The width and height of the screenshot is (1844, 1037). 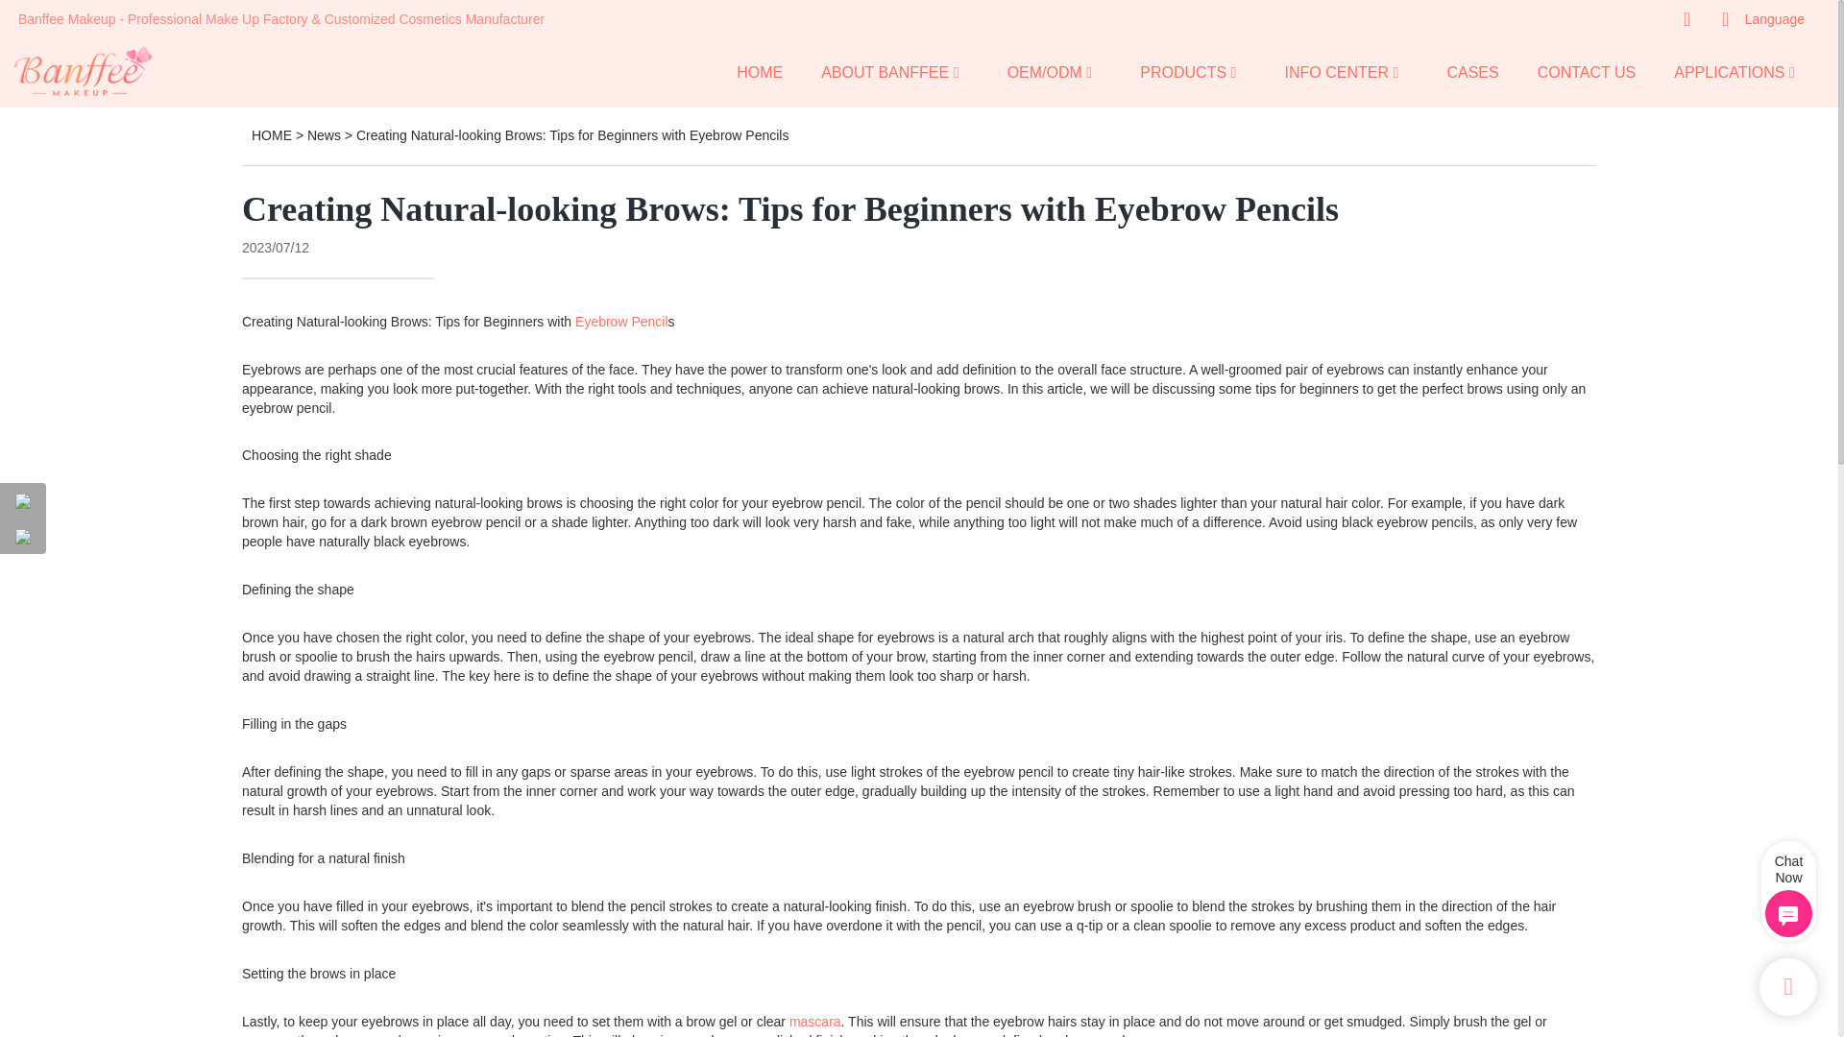 I want to click on mascara, so click(x=267, y=1035).